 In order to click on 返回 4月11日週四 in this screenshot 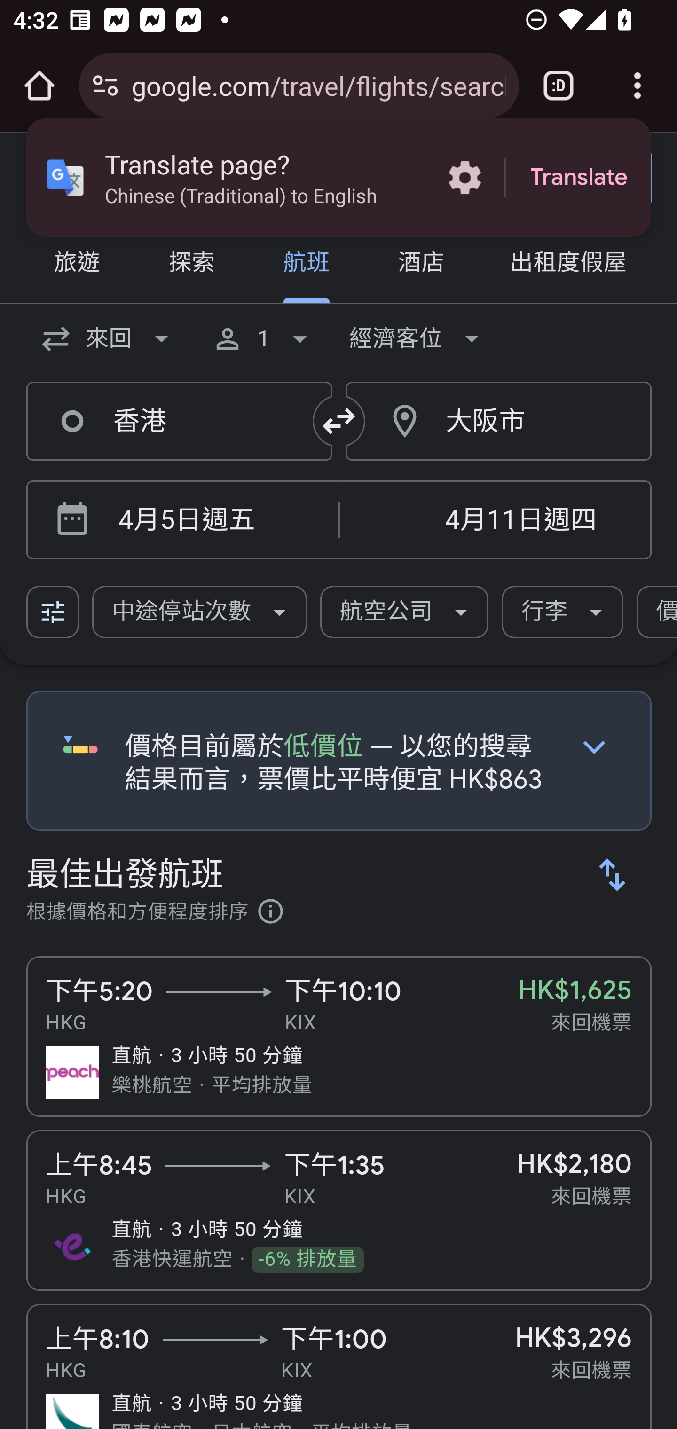, I will do `click(495, 521)`.